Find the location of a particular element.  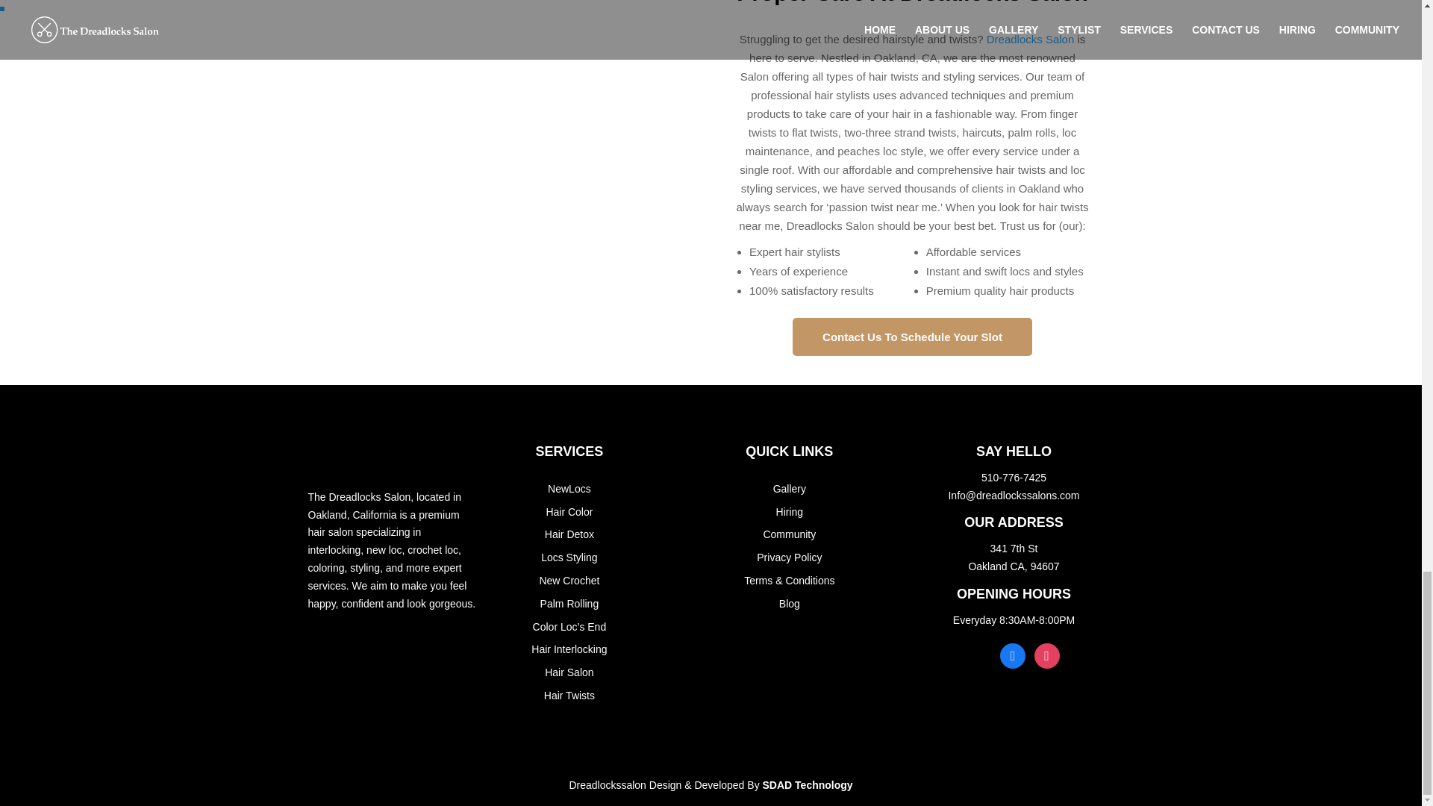

Gallery is located at coordinates (790, 488).